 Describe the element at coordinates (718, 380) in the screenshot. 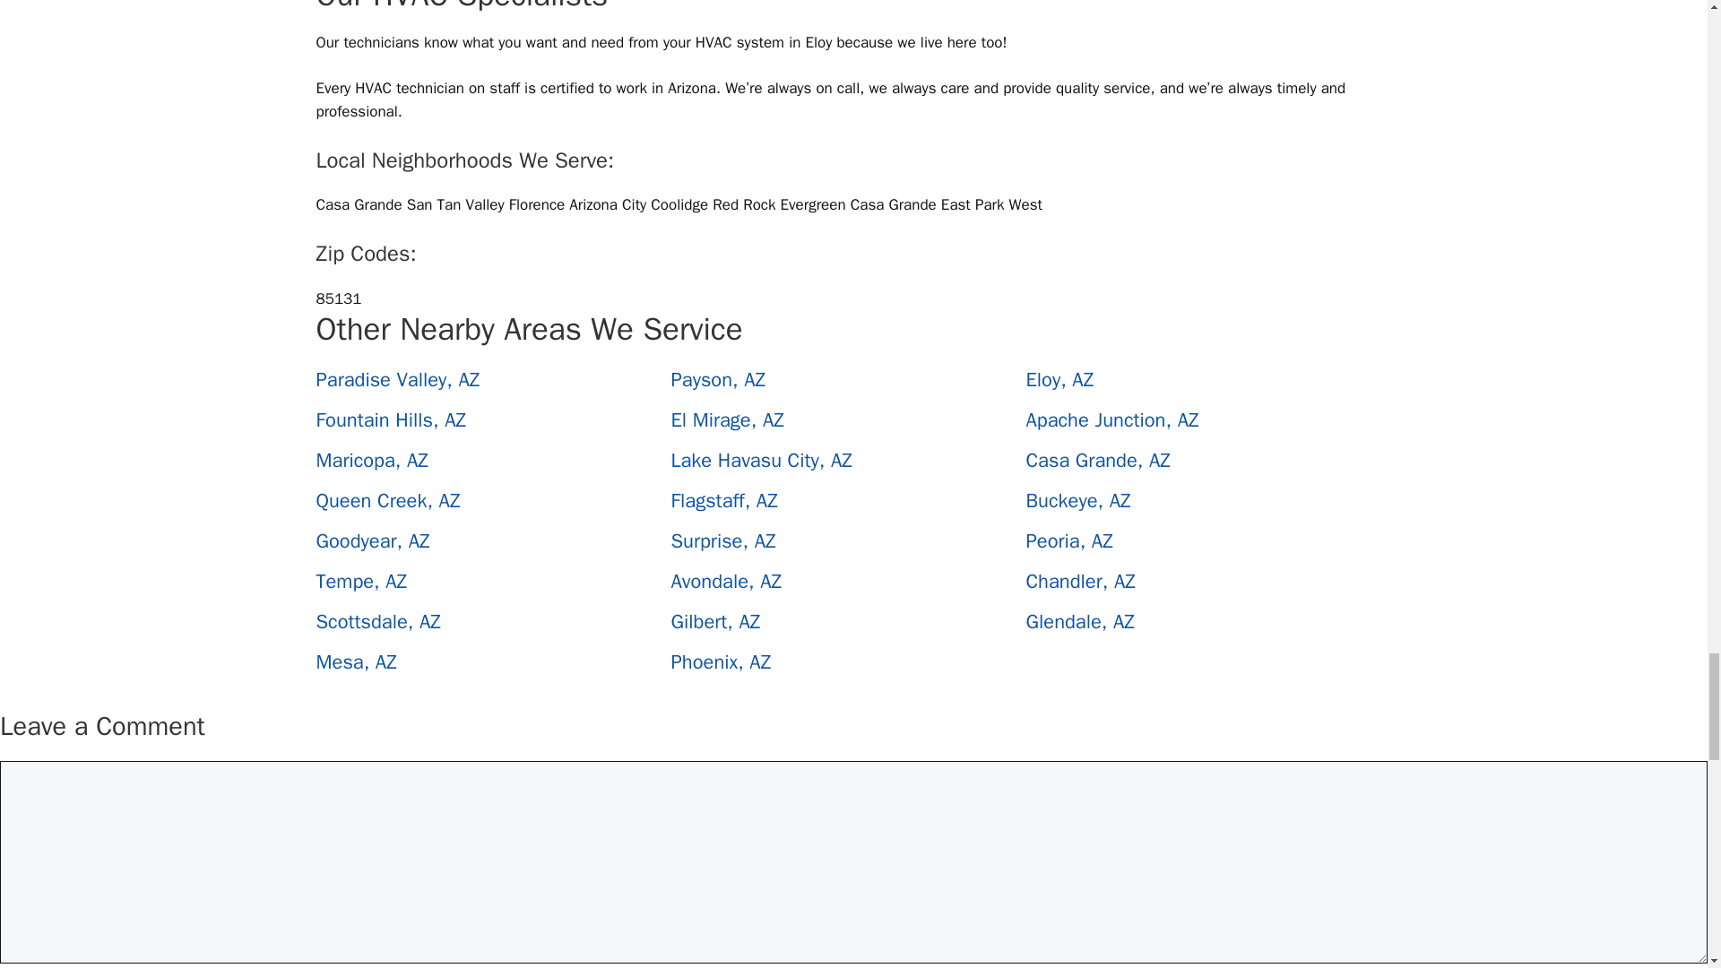

I see `Payson, AZ` at that location.